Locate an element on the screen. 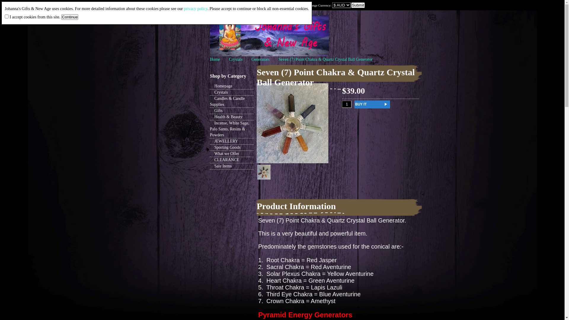  Crystals is located at coordinates (232, 92).